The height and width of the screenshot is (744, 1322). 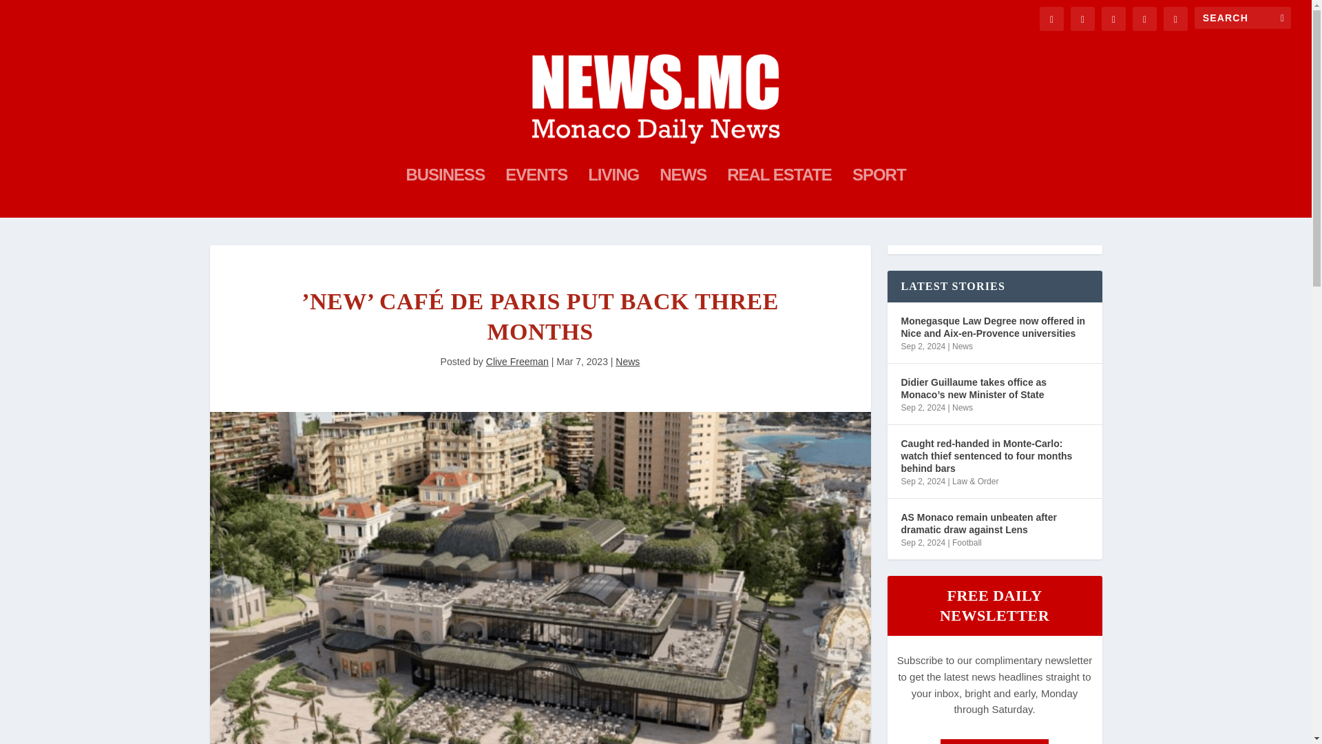 I want to click on LIVING, so click(x=613, y=194).